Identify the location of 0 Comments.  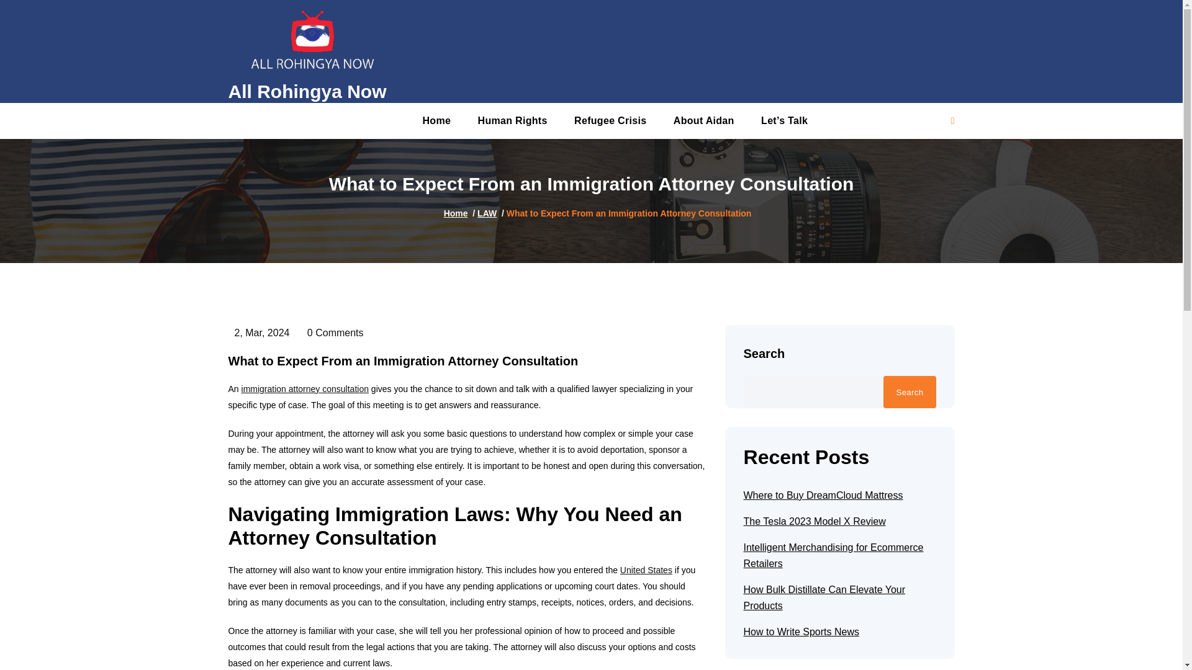
(332, 333).